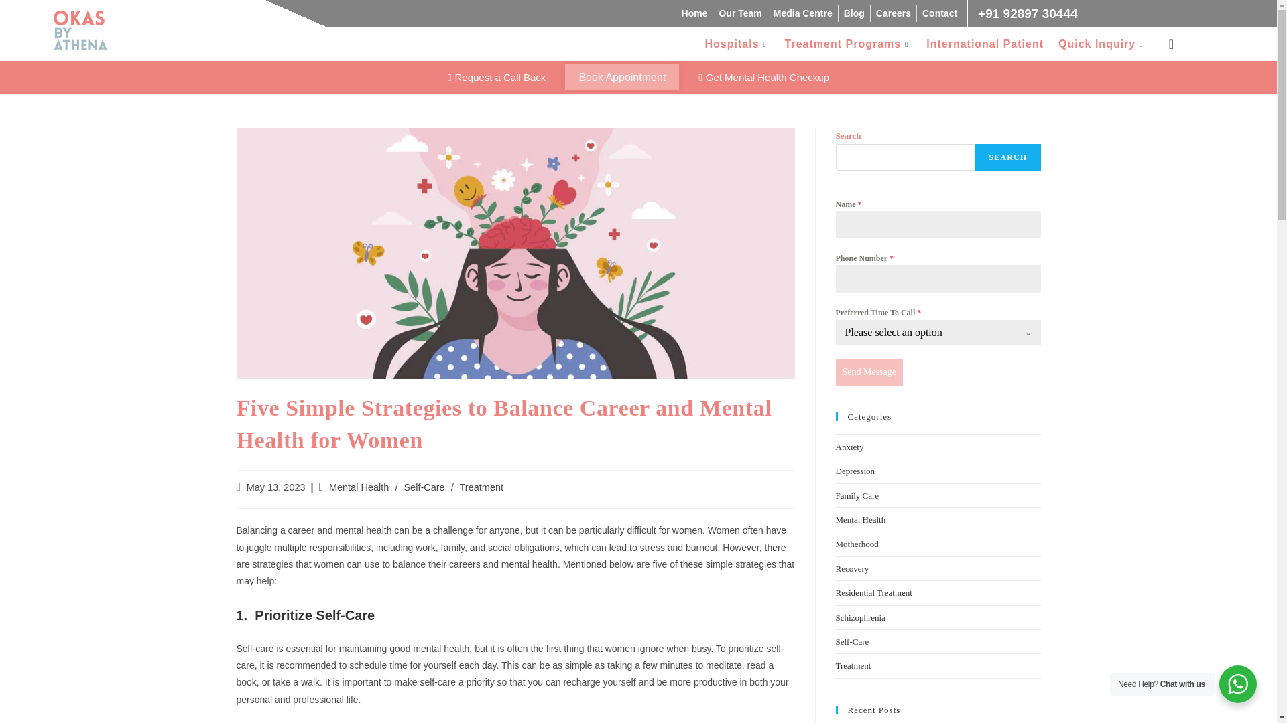 This screenshot has height=723, width=1287. What do you see at coordinates (740, 13) in the screenshot?
I see `Our Team` at bounding box center [740, 13].